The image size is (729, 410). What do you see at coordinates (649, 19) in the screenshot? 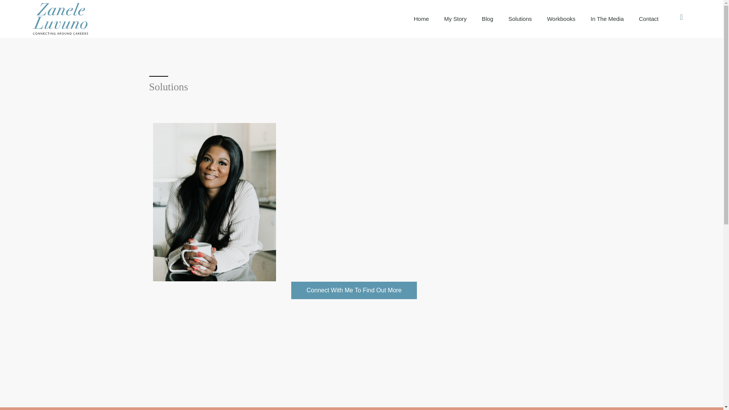
I see `Contact` at bounding box center [649, 19].